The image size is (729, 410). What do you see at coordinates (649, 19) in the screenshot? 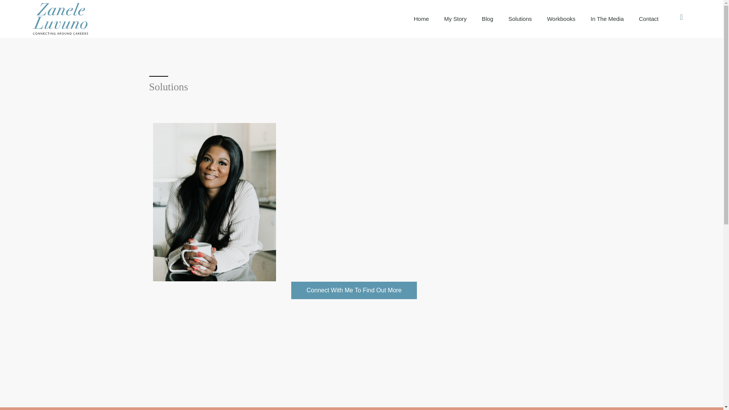
I see `Contact` at bounding box center [649, 19].